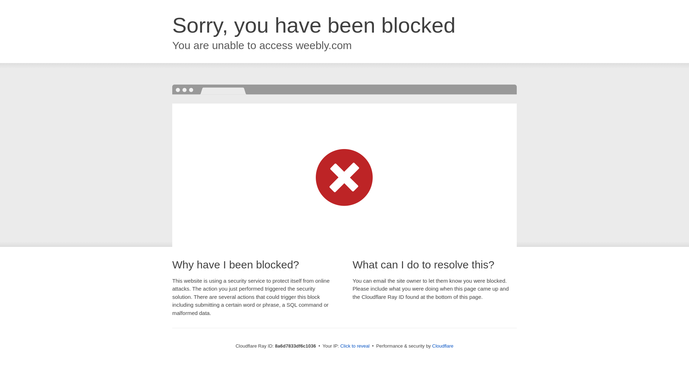 This screenshot has height=387, width=689. I want to click on Cloudflare, so click(442, 346).